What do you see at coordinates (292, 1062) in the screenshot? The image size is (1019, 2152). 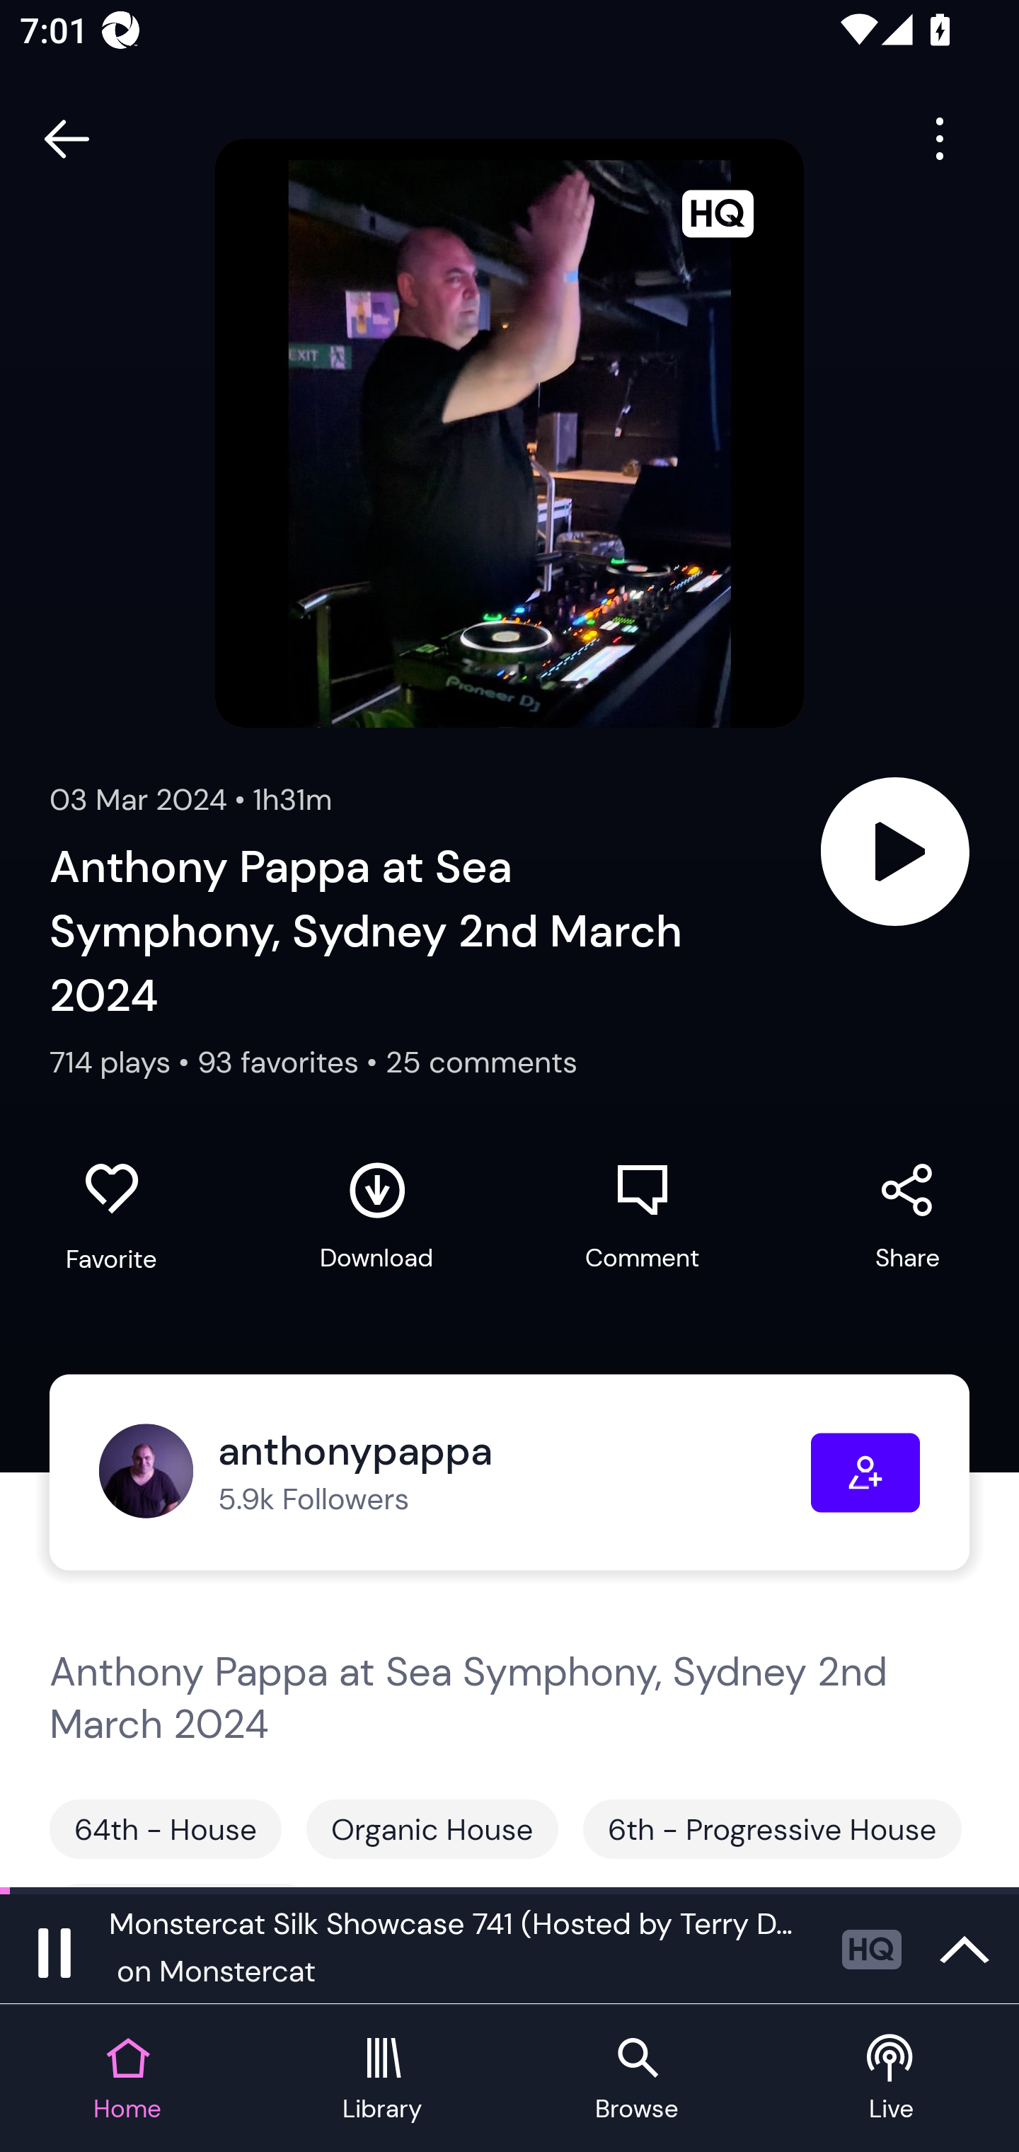 I see `93 favorites • ` at bounding box center [292, 1062].